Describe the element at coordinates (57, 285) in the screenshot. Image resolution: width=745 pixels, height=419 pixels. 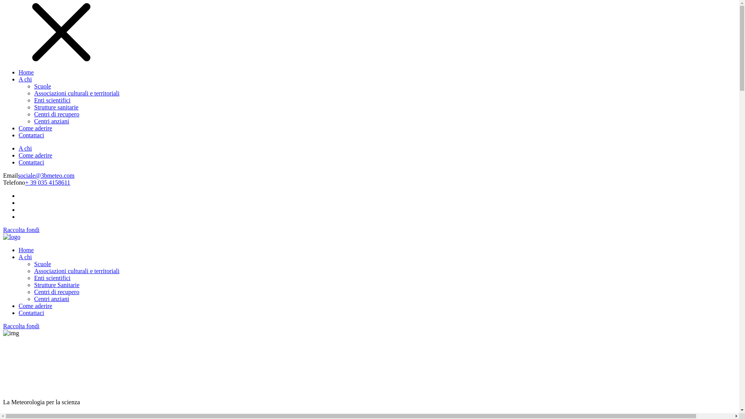
I see `Strutture Sanitarie` at that location.